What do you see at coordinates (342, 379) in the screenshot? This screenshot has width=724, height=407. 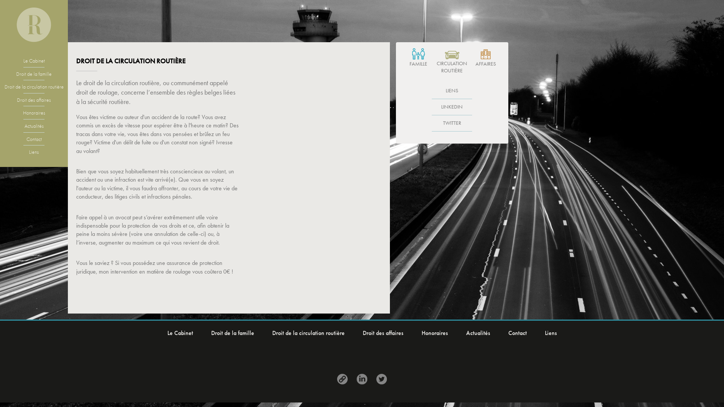 I see `Liens` at bounding box center [342, 379].